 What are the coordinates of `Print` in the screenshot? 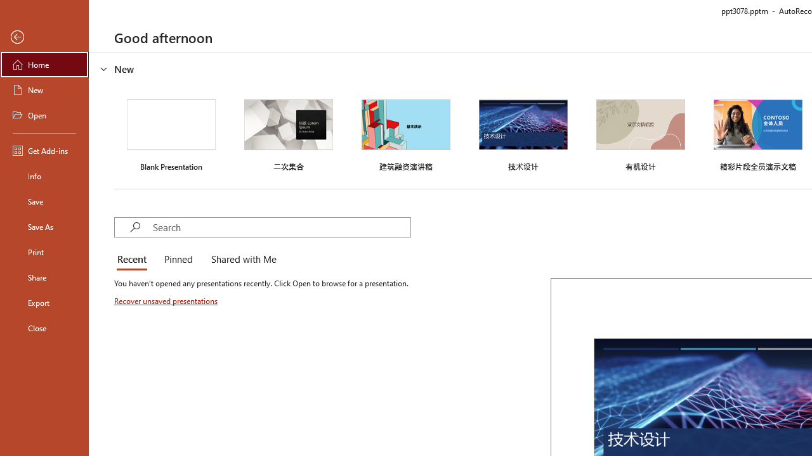 It's located at (44, 252).